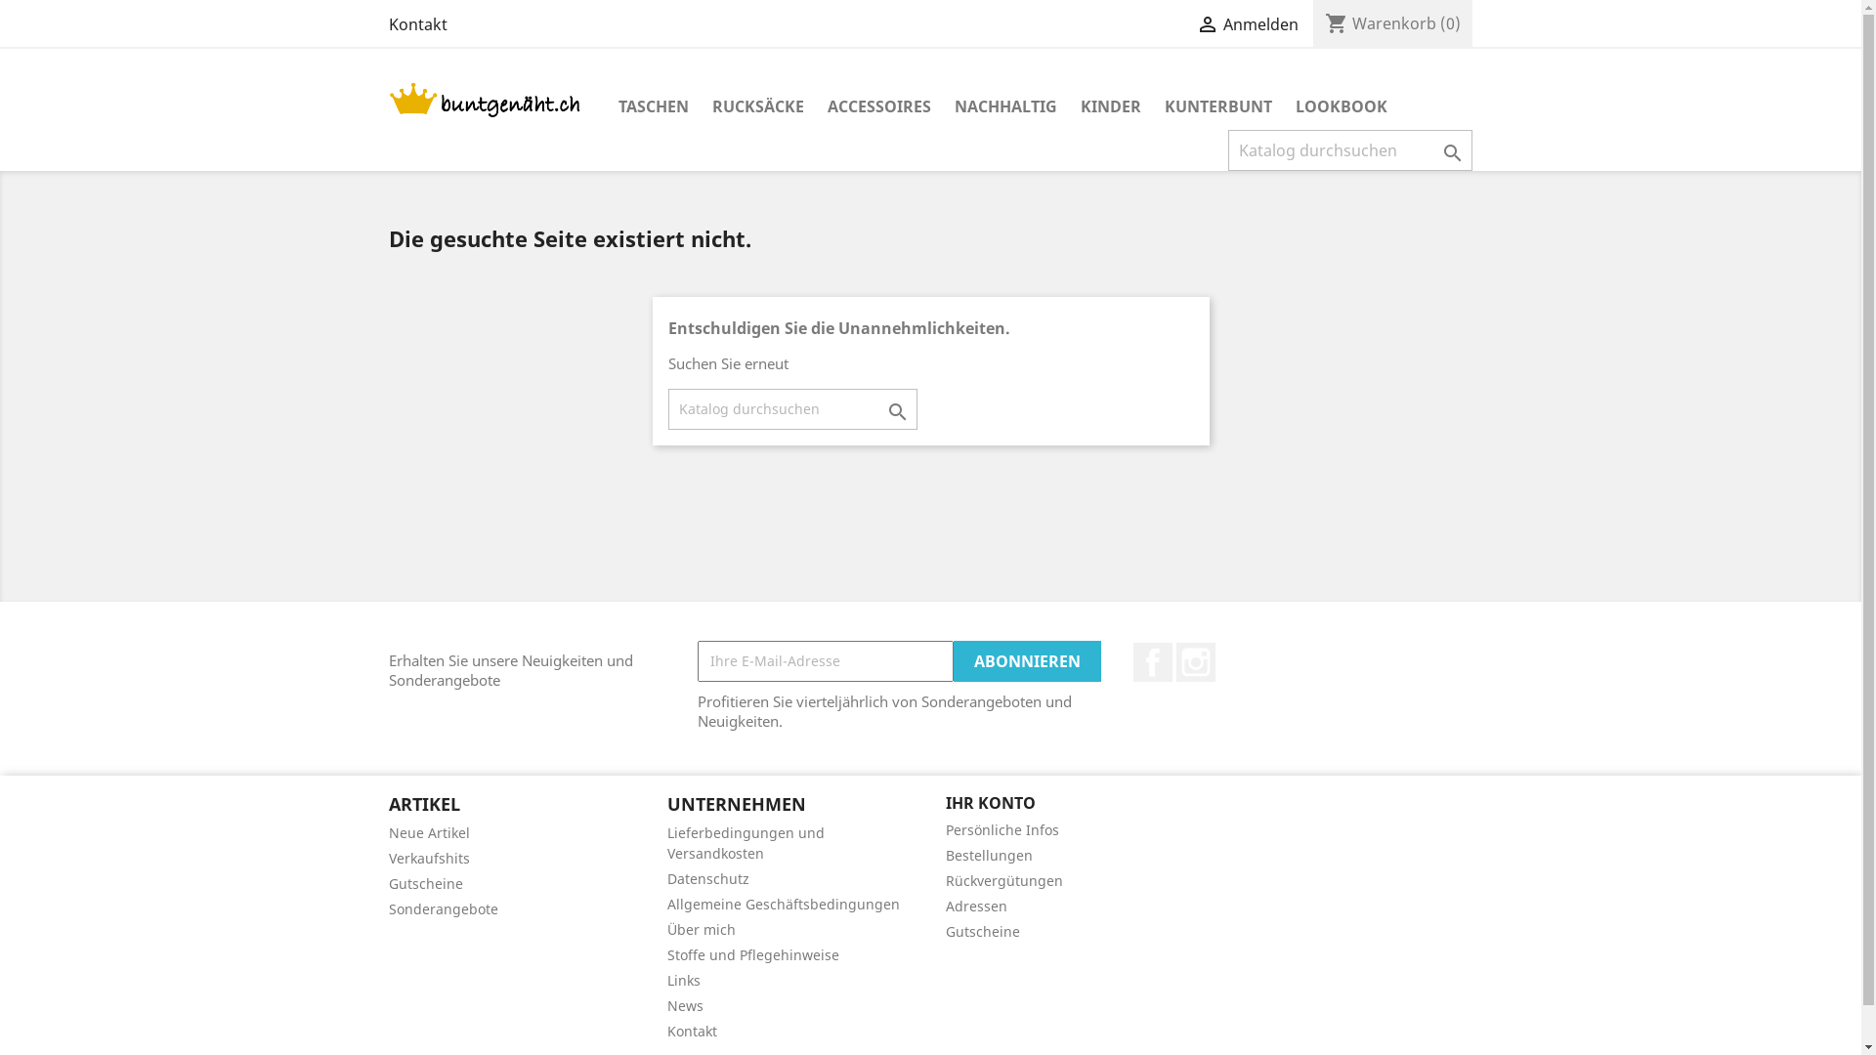 This screenshot has height=1055, width=1876. I want to click on Abonnieren, so click(1028, 661).